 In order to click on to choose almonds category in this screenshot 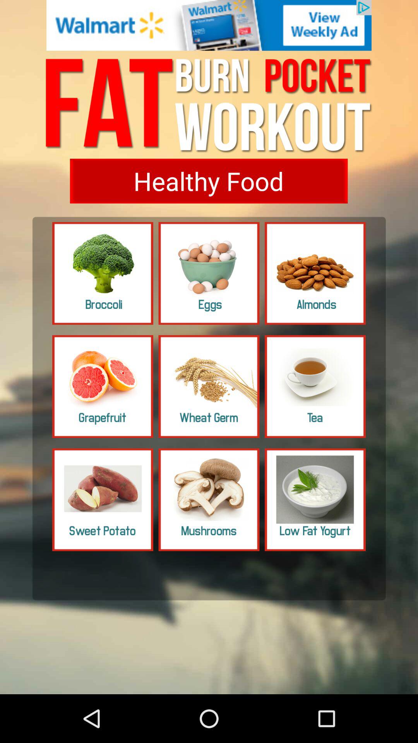, I will do `click(315, 273)`.